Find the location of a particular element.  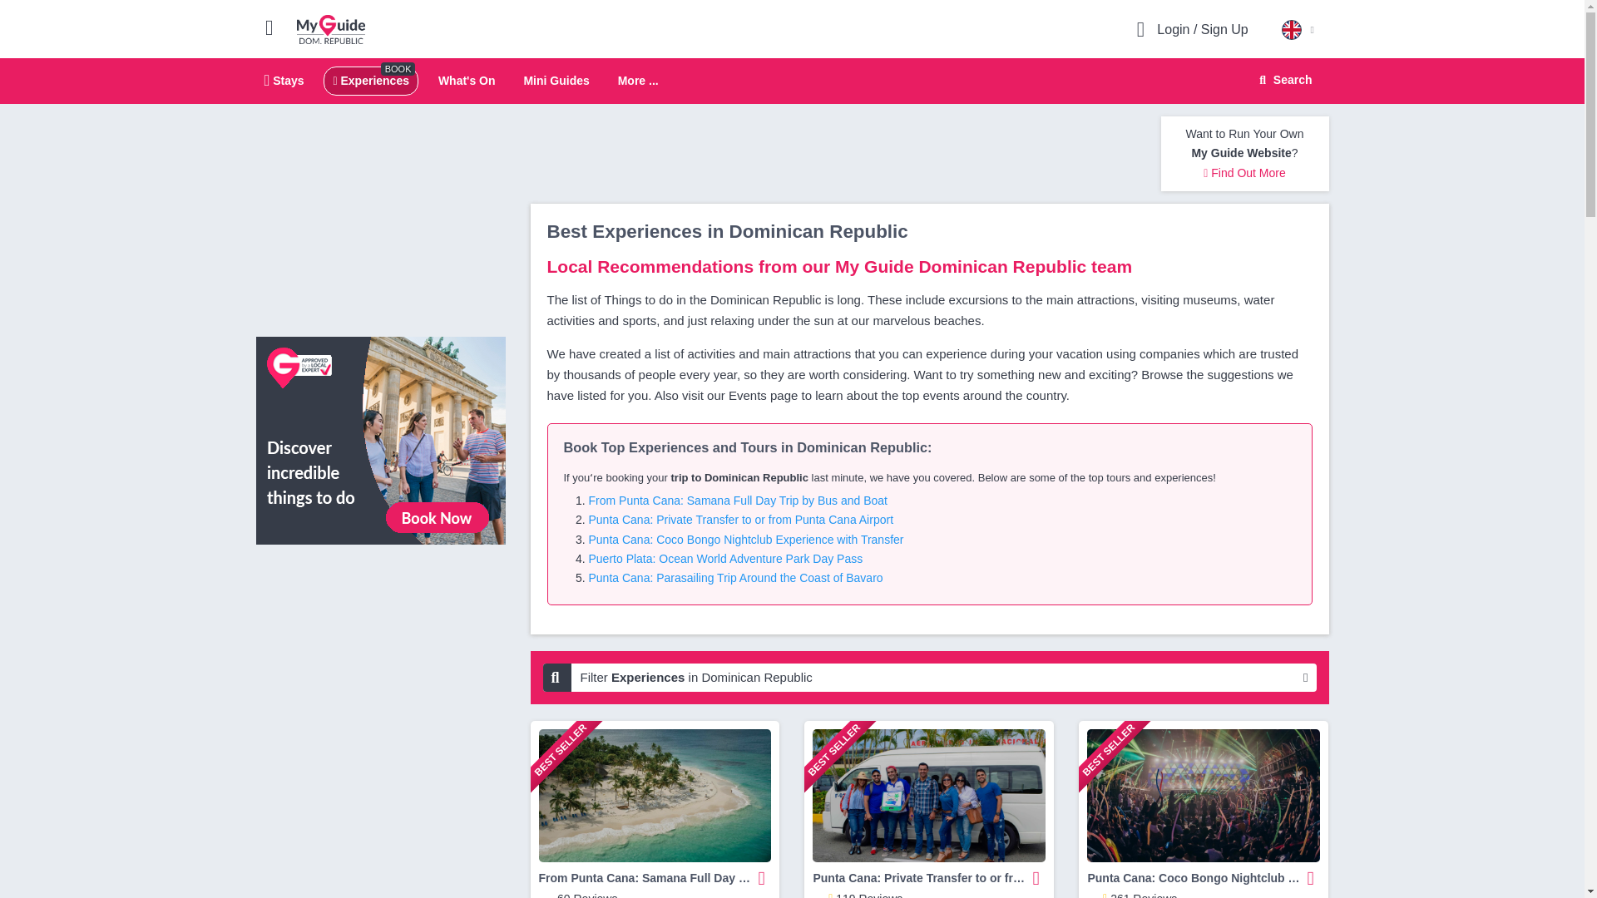

What's On is located at coordinates (466, 80).